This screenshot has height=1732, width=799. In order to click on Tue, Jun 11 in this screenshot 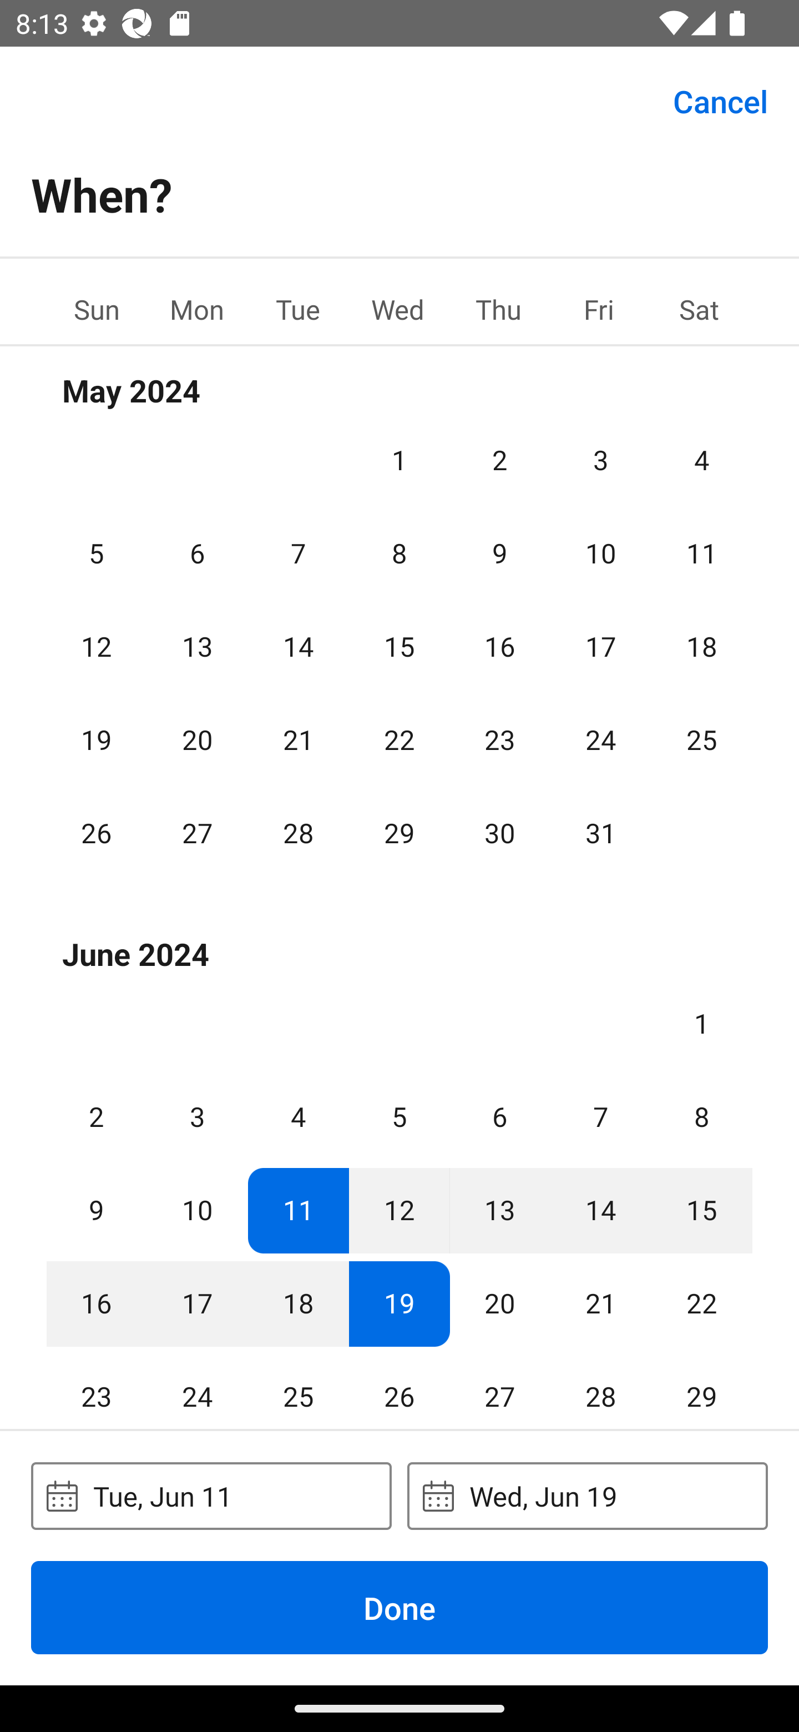, I will do `click(211, 1496)`.